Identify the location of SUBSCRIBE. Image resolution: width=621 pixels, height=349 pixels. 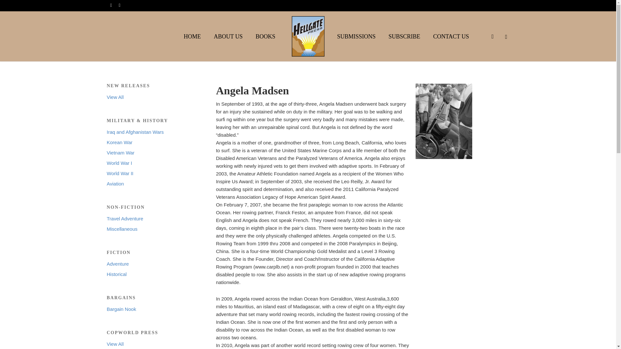
(404, 36).